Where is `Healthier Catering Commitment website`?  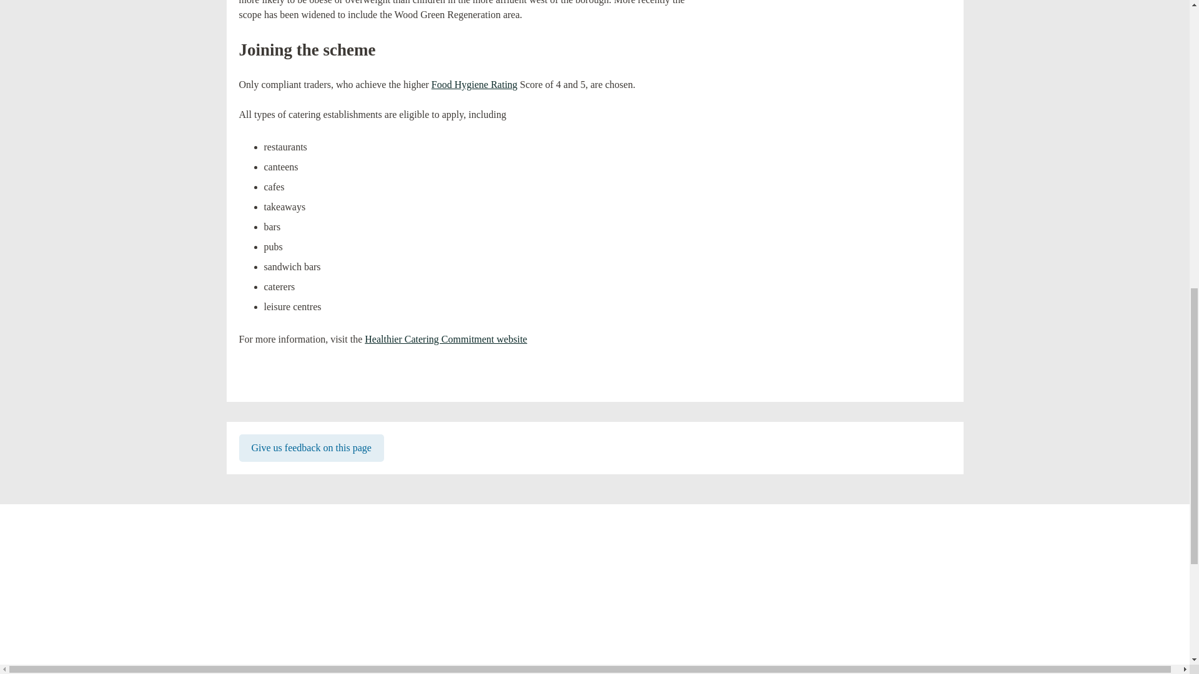 Healthier Catering Commitment website is located at coordinates (451, 338).